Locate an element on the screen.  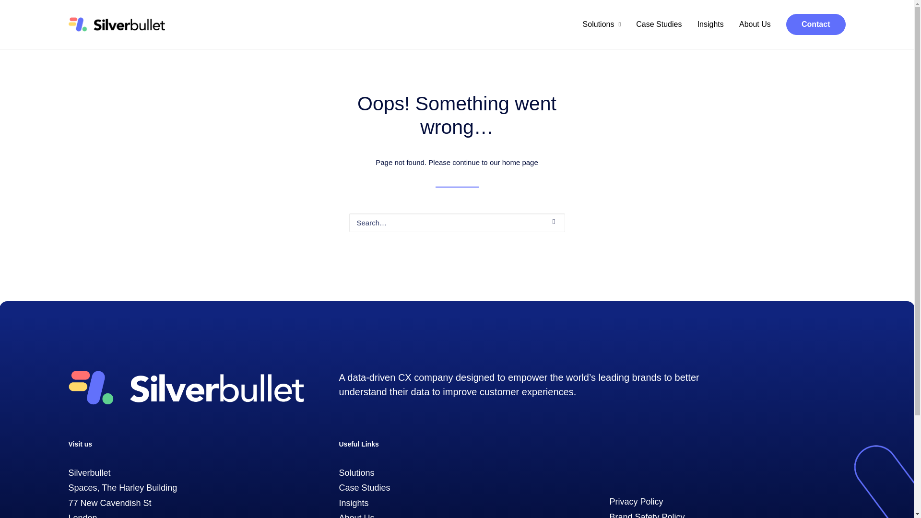
Contact is located at coordinates (812, 24).